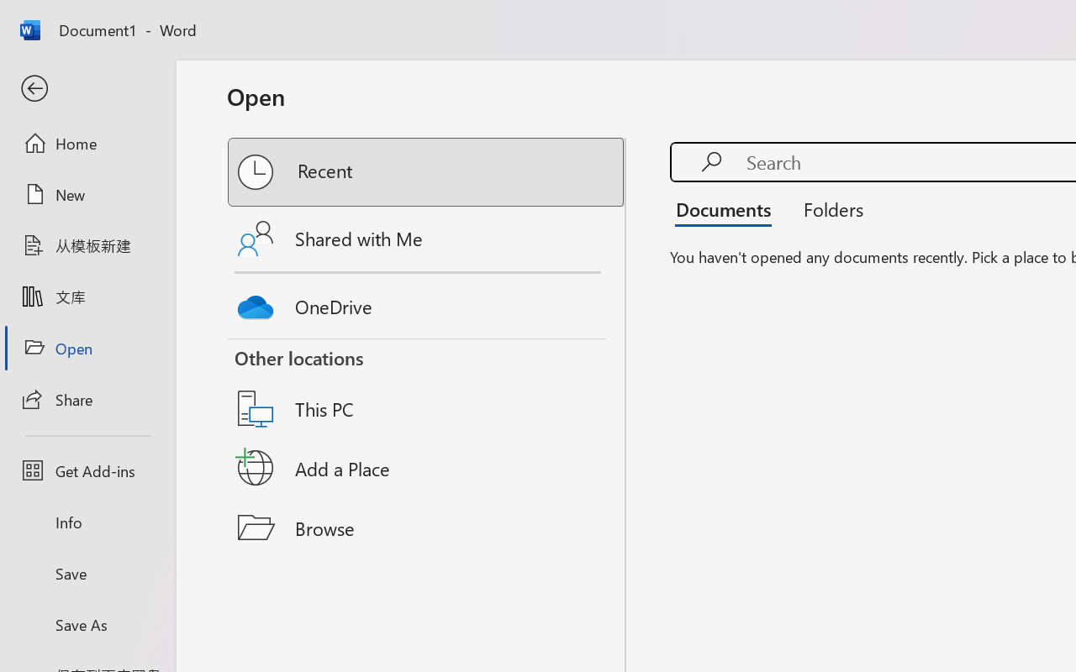  What do you see at coordinates (87, 470) in the screenshot?
I see `Get Add-ins` at bounding box center [87, 470].